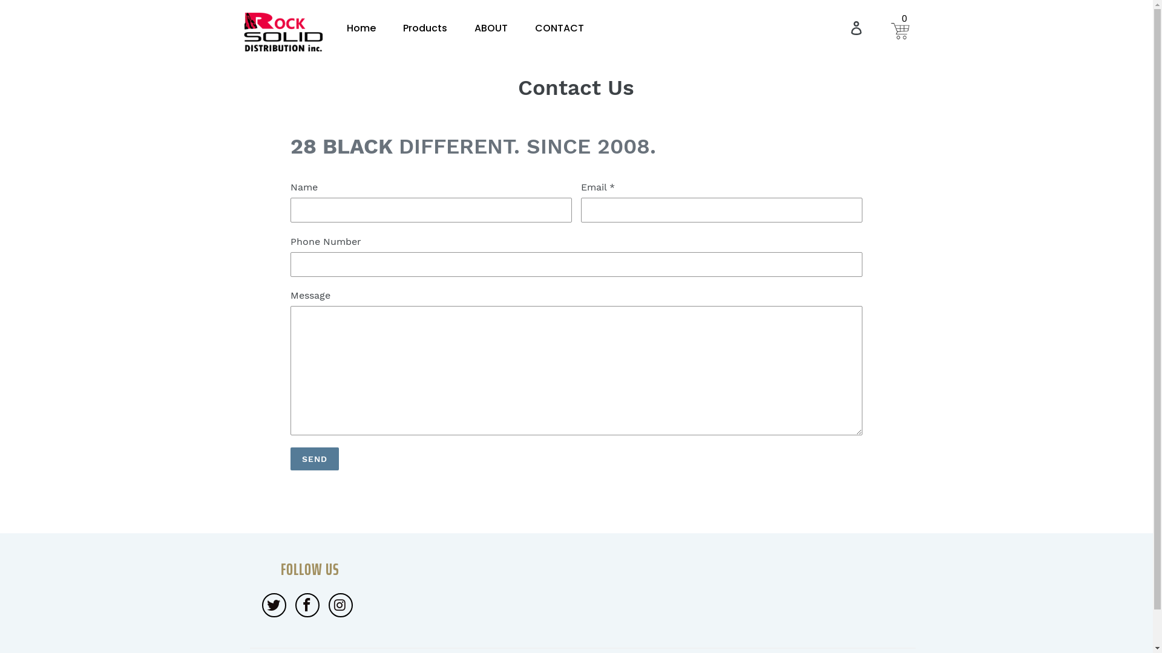 This screenshot has width=1162, height=653. What do you see at coordinates (559, 28) in the screenshot?
I see `CONTACT` at bounding box center [559, 28].